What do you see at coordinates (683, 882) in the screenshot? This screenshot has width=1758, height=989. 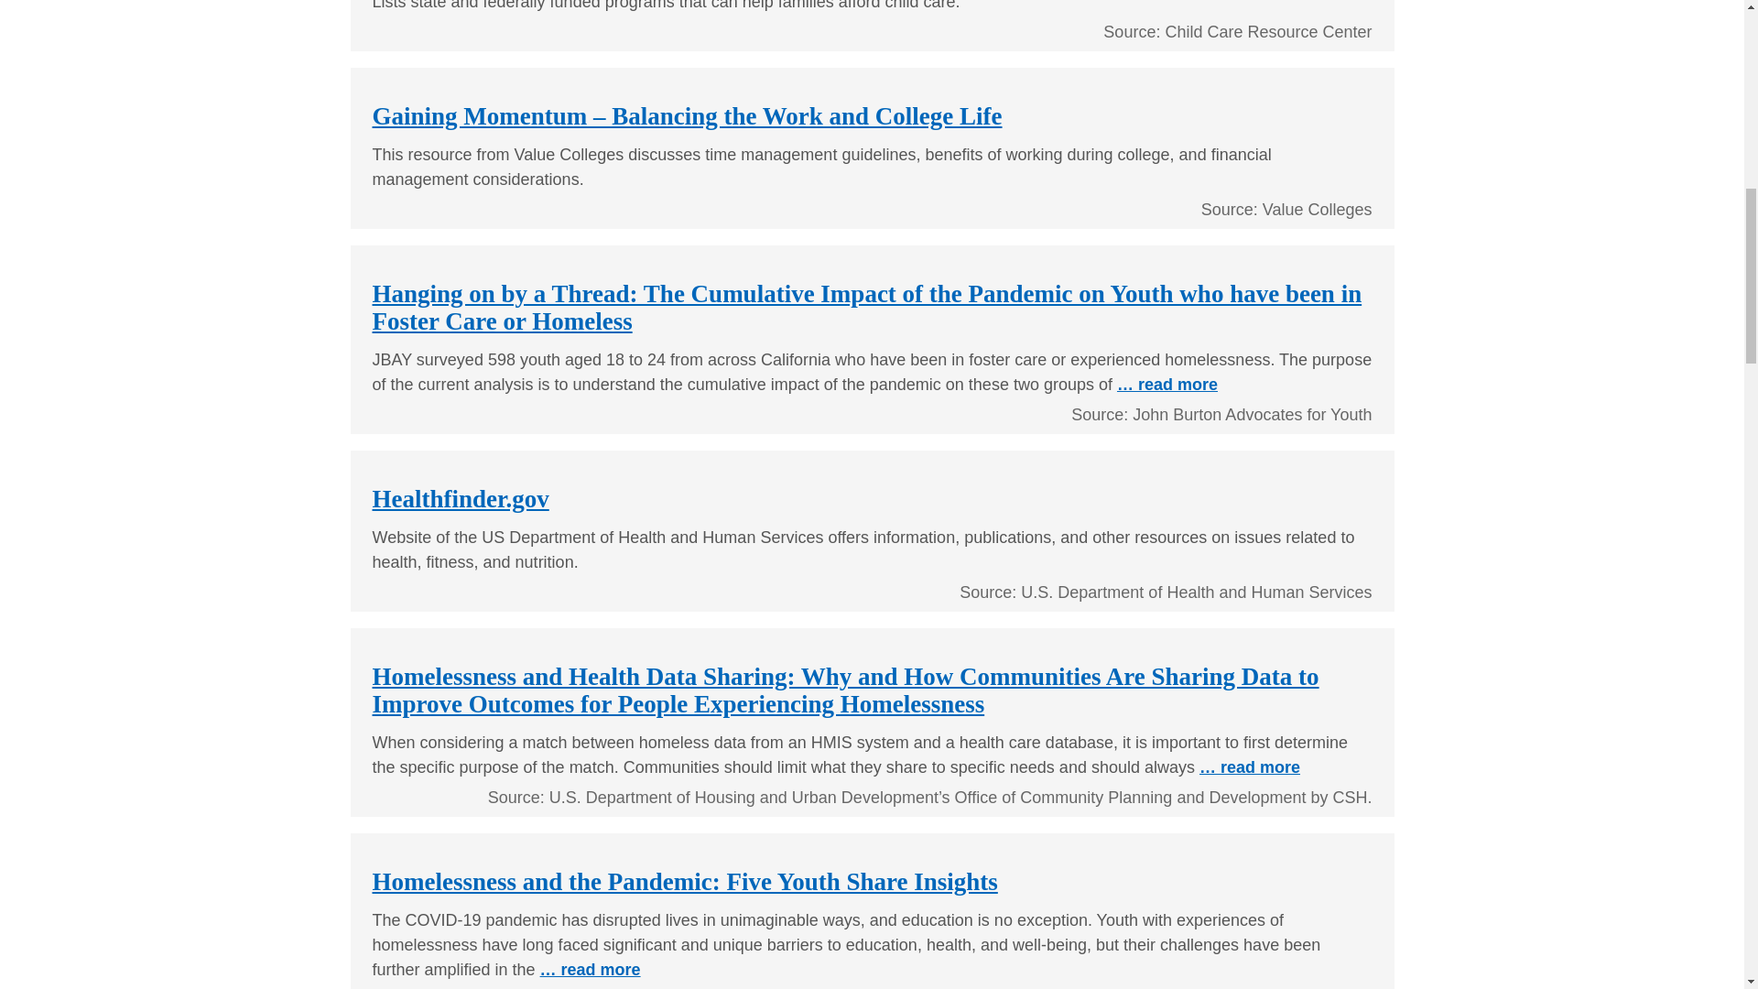 I see `Homelessness and the Pandemic: Five Youth Share Insights` at bounding box center [683, 882].